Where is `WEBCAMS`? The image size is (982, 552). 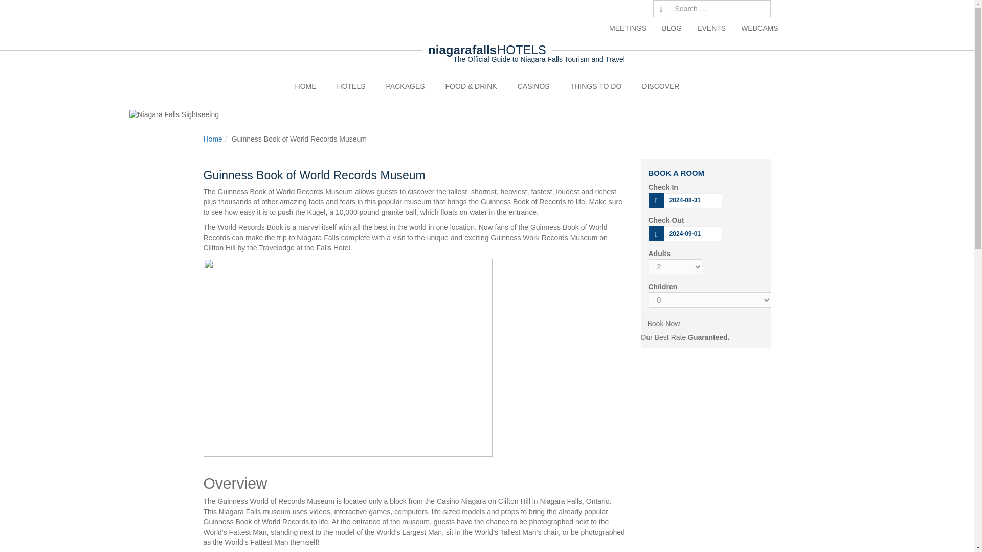
WEBCAMS is located at coordinates (755, 28).